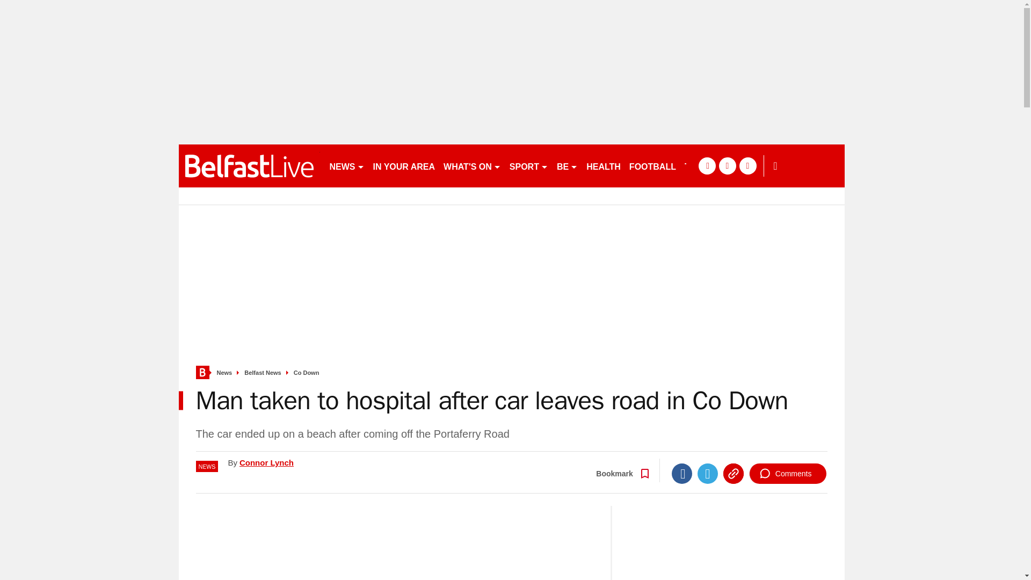 This screenshot has height=580, width=1031. I want to click on facebook, so click(707, 165).